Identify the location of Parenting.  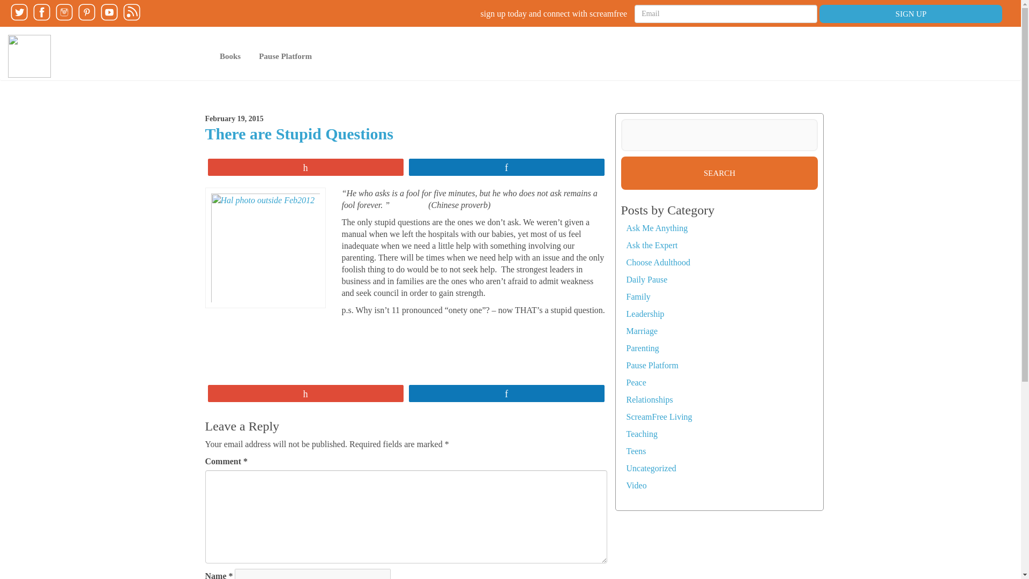
(642, 348).